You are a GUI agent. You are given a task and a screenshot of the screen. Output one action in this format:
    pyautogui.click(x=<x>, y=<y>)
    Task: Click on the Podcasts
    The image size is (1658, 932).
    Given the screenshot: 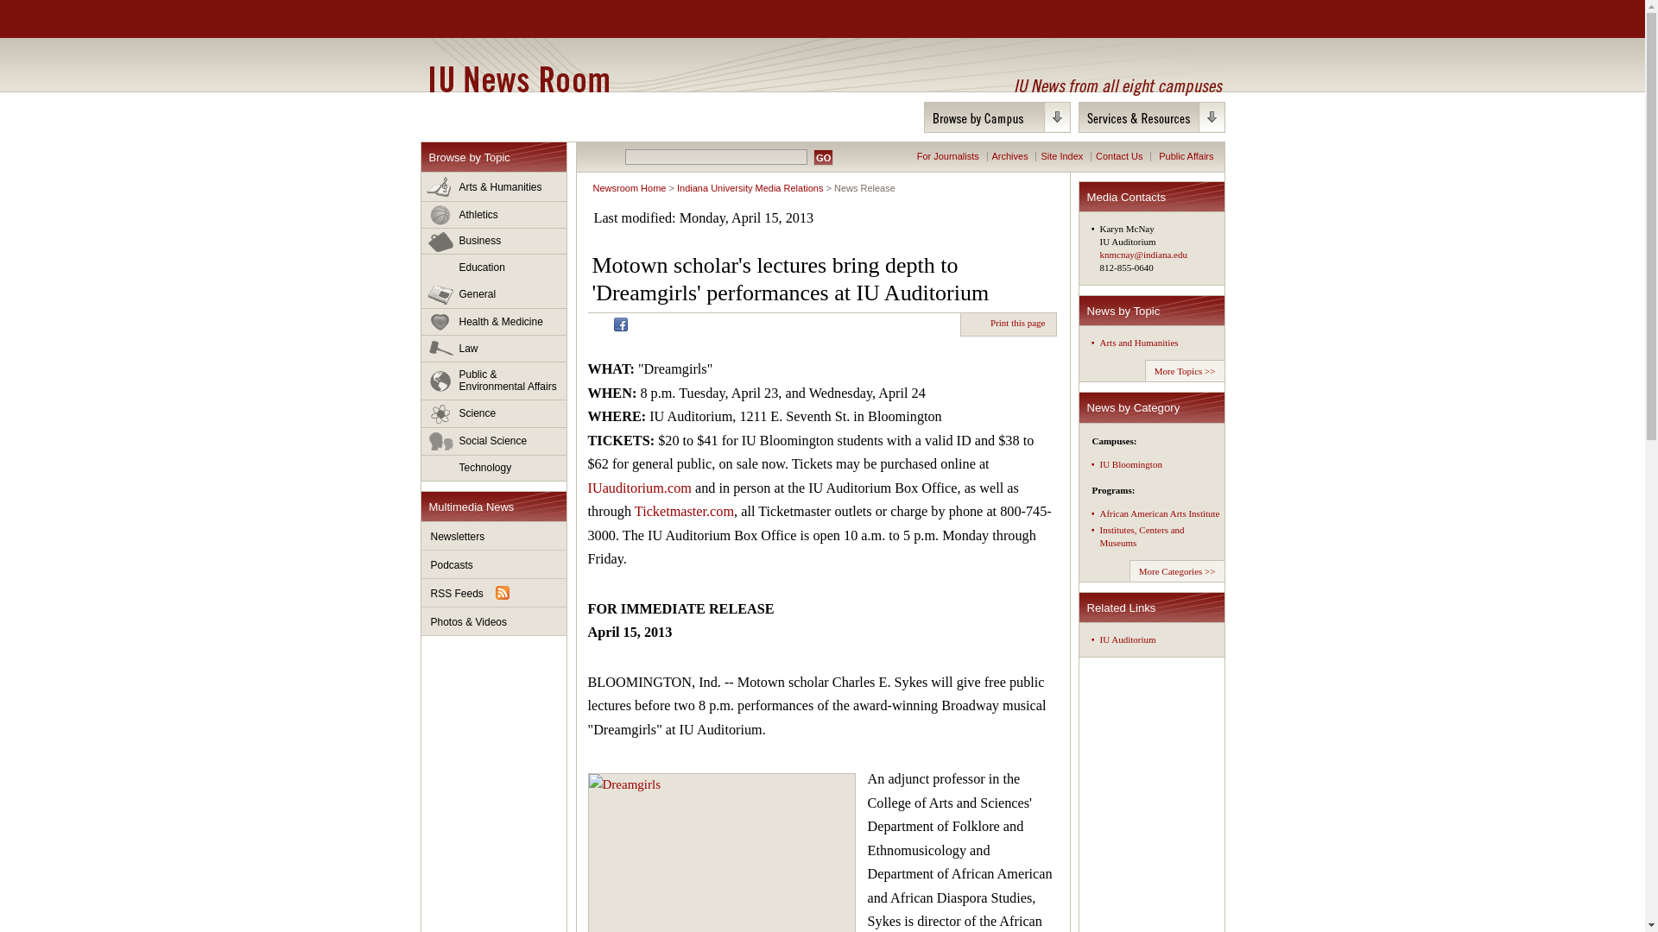 What is the action you would take?
    pyautogui.click(x=494, y=564)
    